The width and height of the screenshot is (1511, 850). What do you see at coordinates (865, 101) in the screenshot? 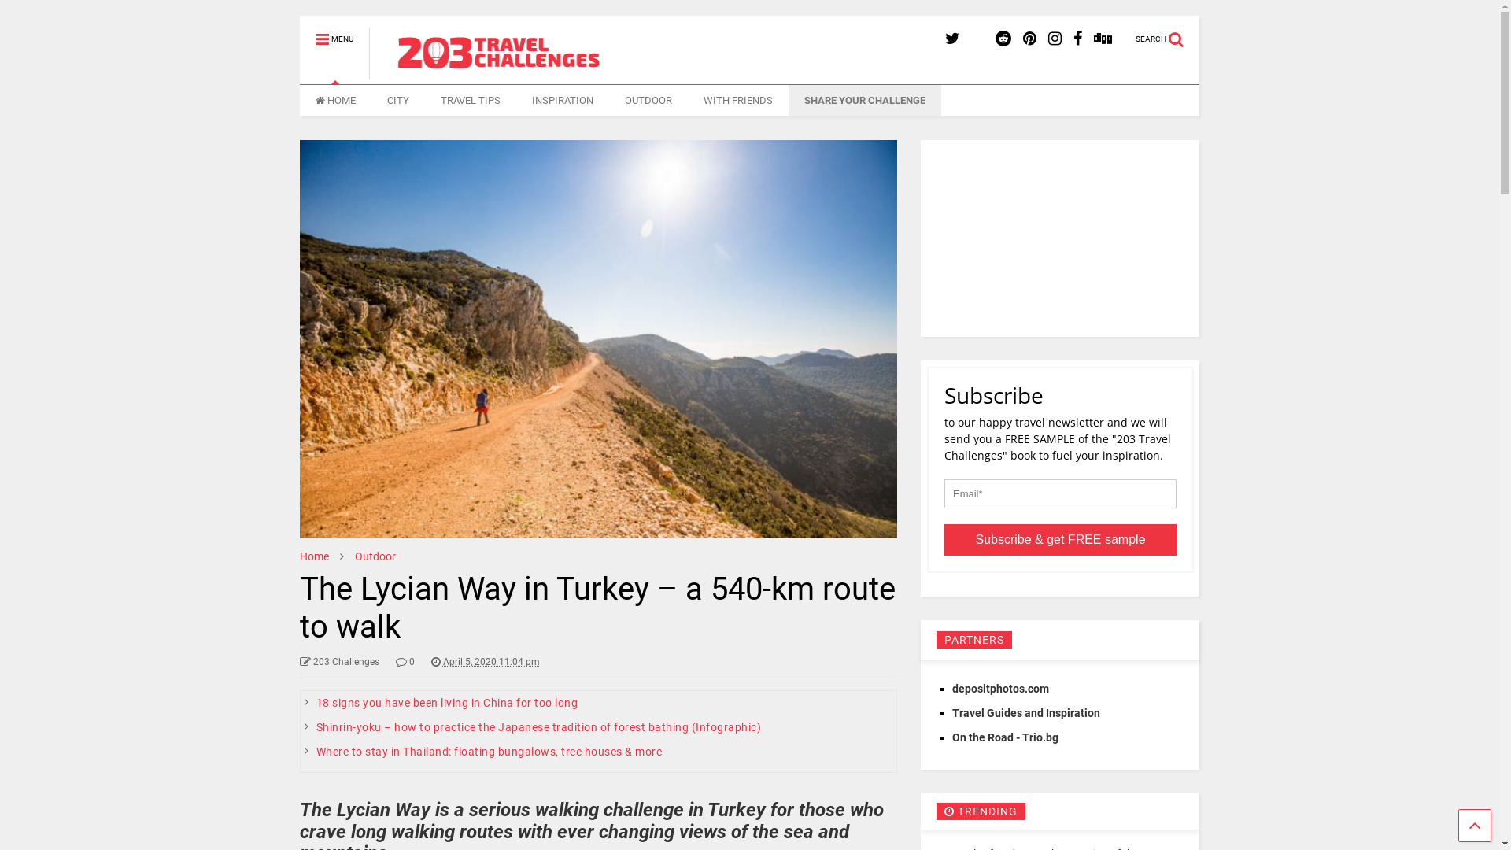
I see `SHARE YOUR CHALLENGE` at bounding box center [865, 101].